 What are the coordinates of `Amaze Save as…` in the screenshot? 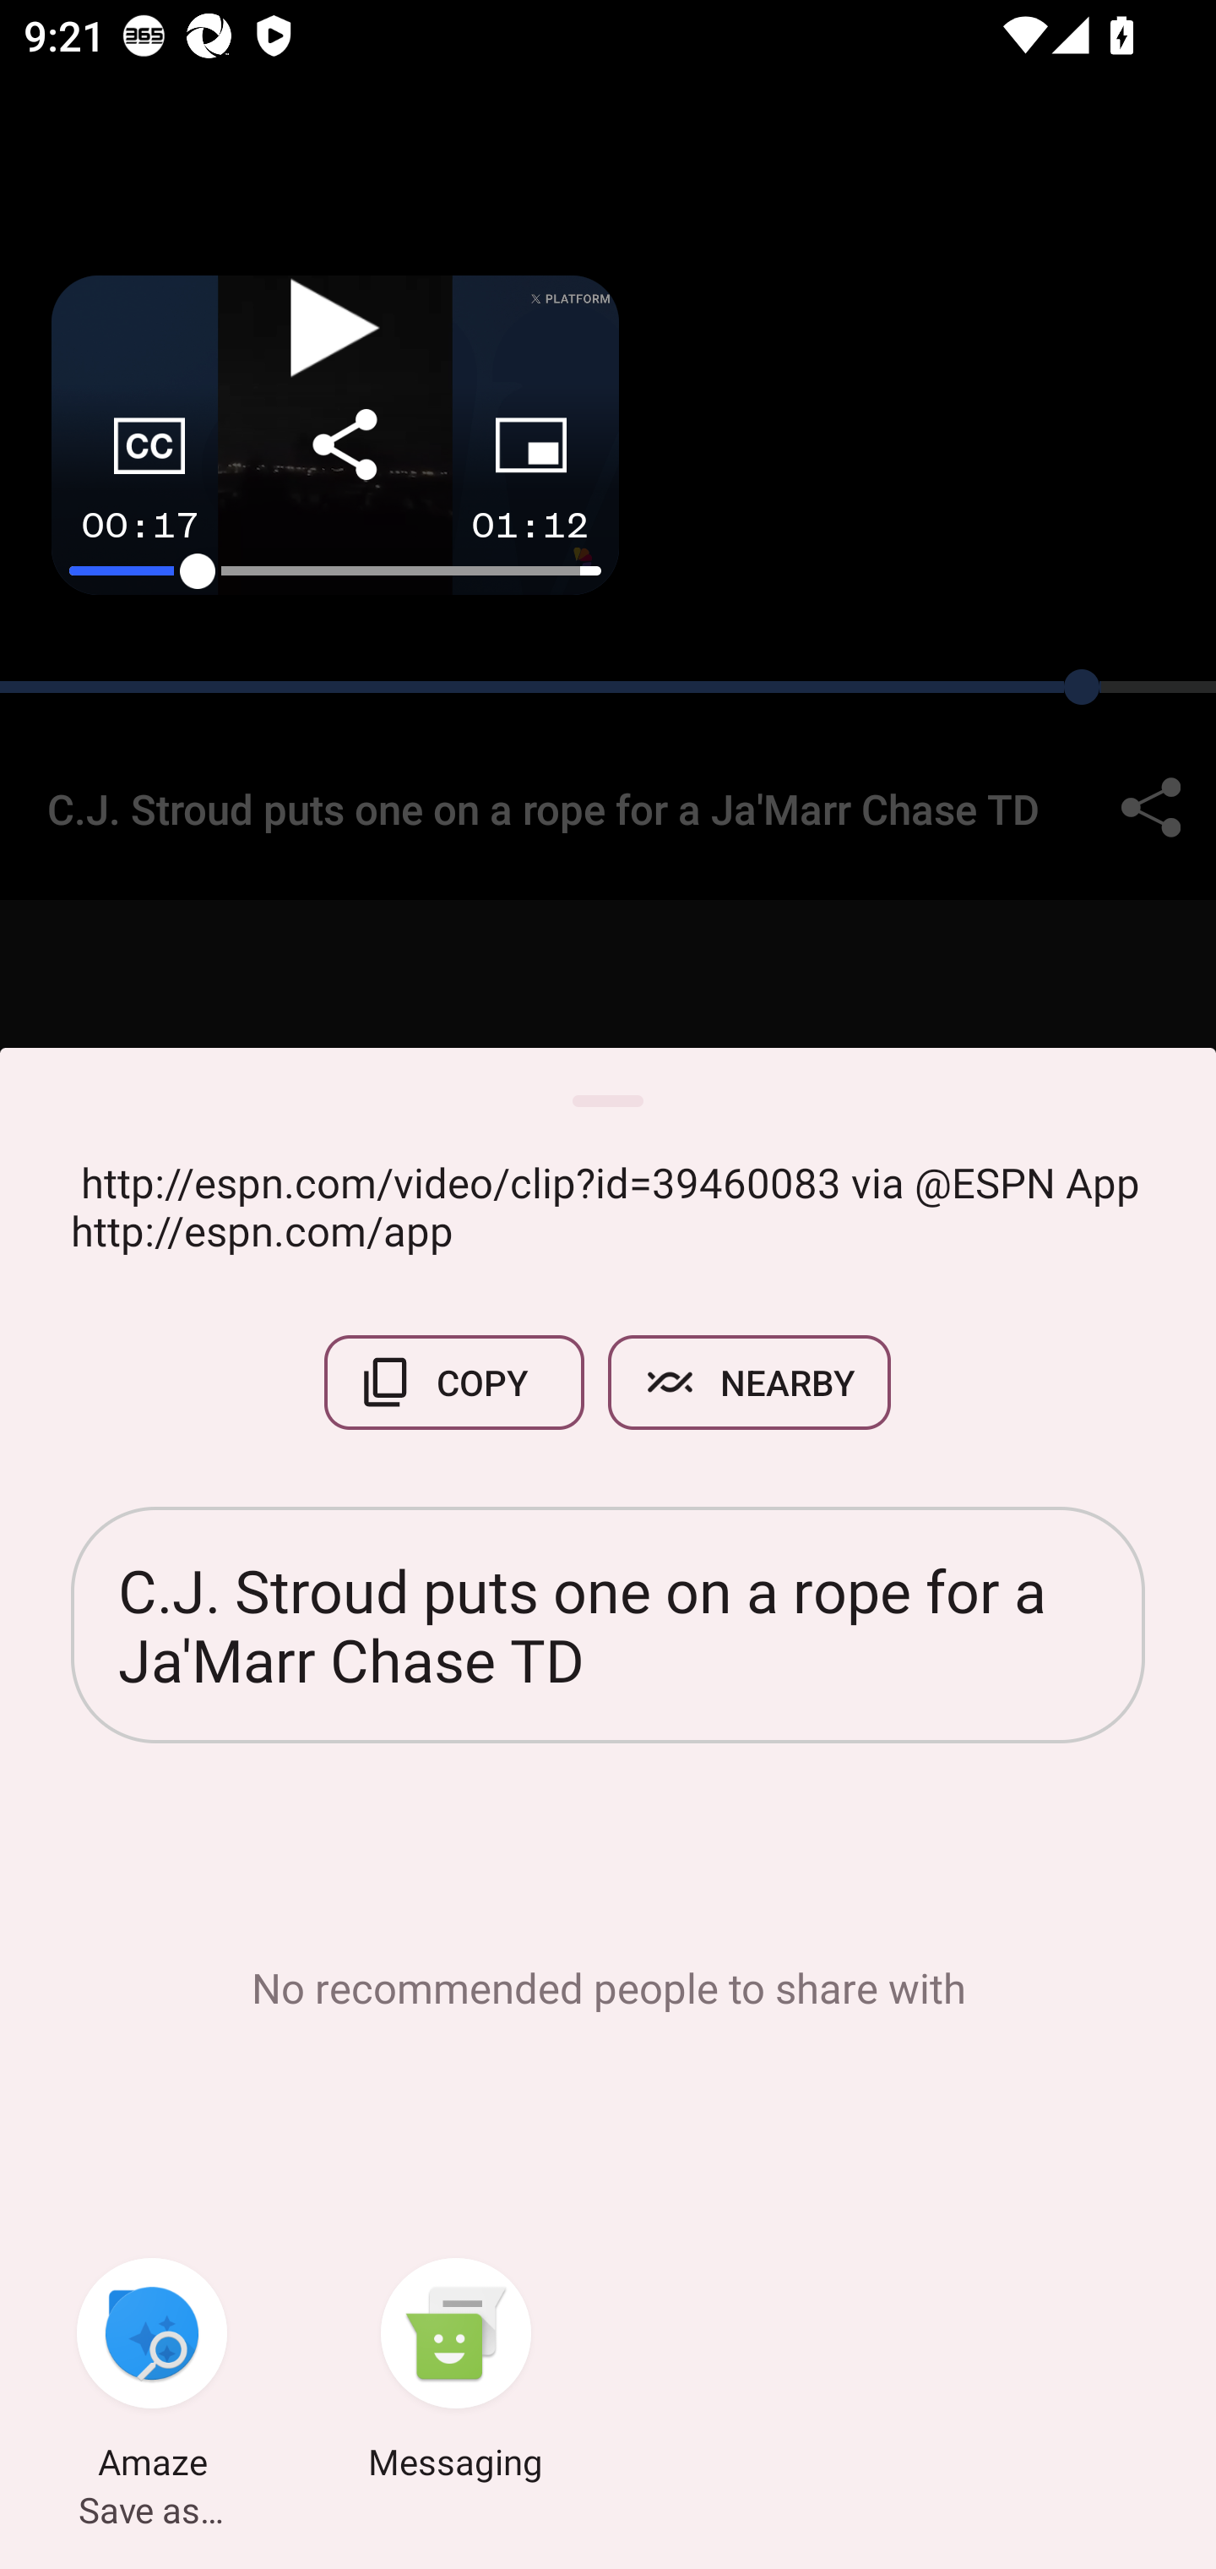 It's located at (152, 2373).